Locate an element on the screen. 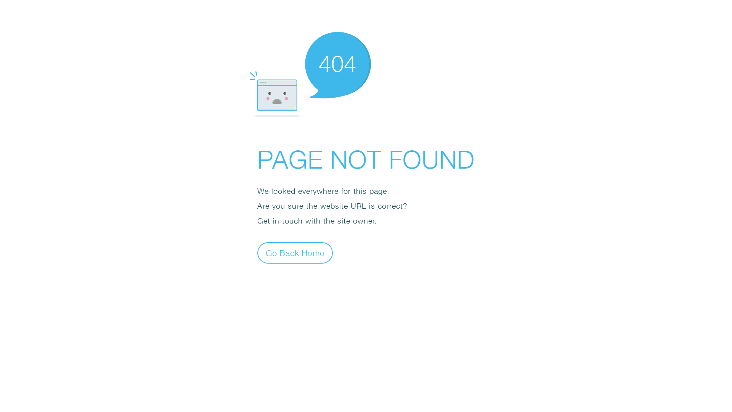 This screenshot has height=412, width=732. Go Back Home is located at coordinates (295, 253).